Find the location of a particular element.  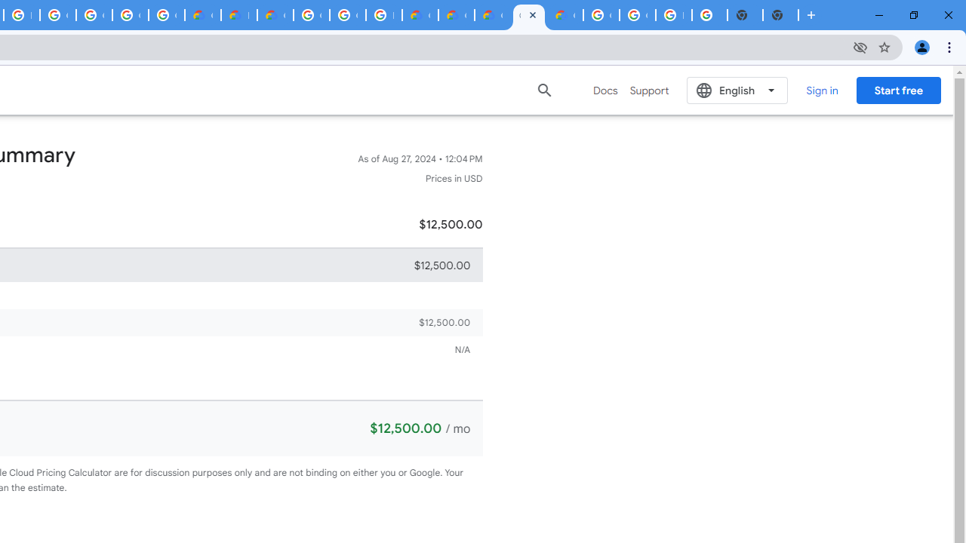

Start free is located at coordinates (898, 90).